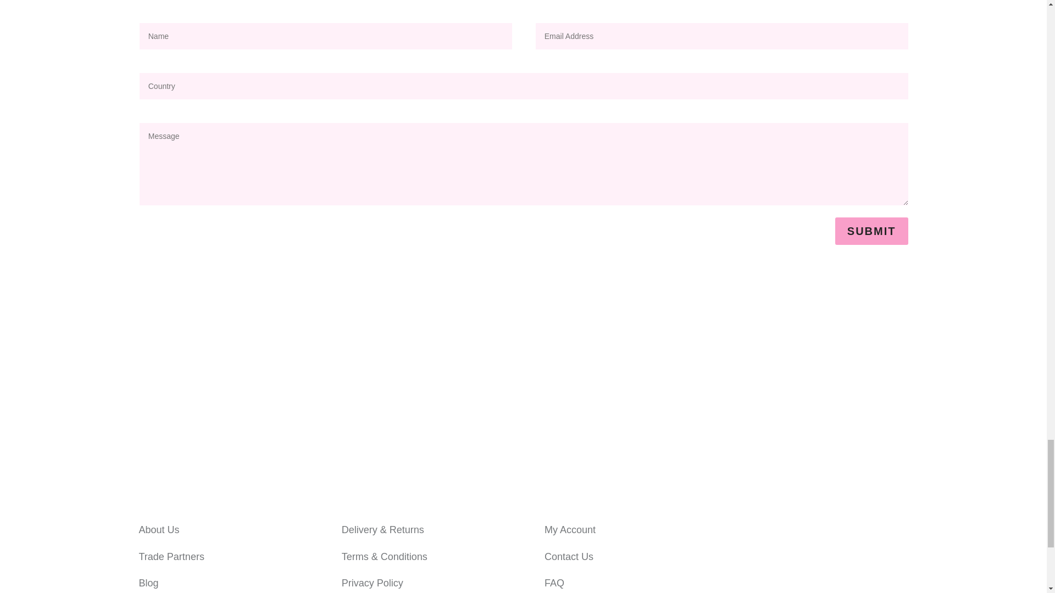 Image resolution: width=1055 pixels, height=593 pixels. What do you see at coordinates (148, 583) in the screenshot?
I see `Blog` at bounding box center [148, 583].